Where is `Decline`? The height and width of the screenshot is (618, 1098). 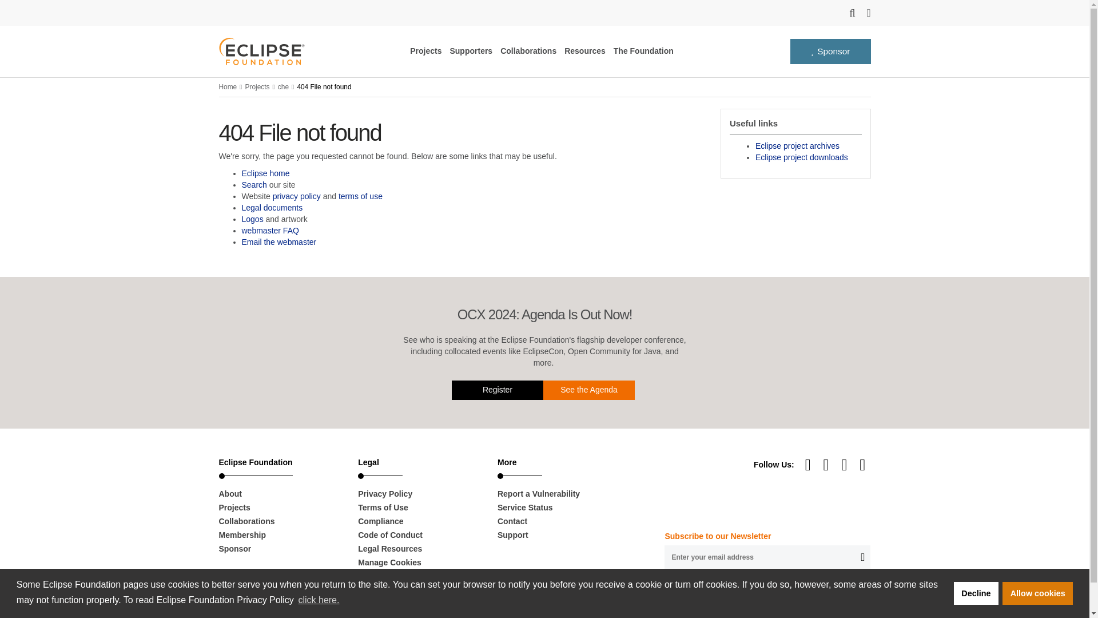 Decline is located at coordinates (976, 593).